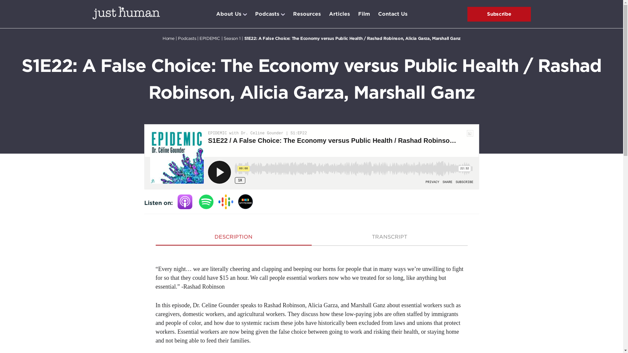 This screenshot has width=628, height=353. What do you see at coordinates (364, 14) in the screenshot?
I see `Film` at bounding box center [364, 14].